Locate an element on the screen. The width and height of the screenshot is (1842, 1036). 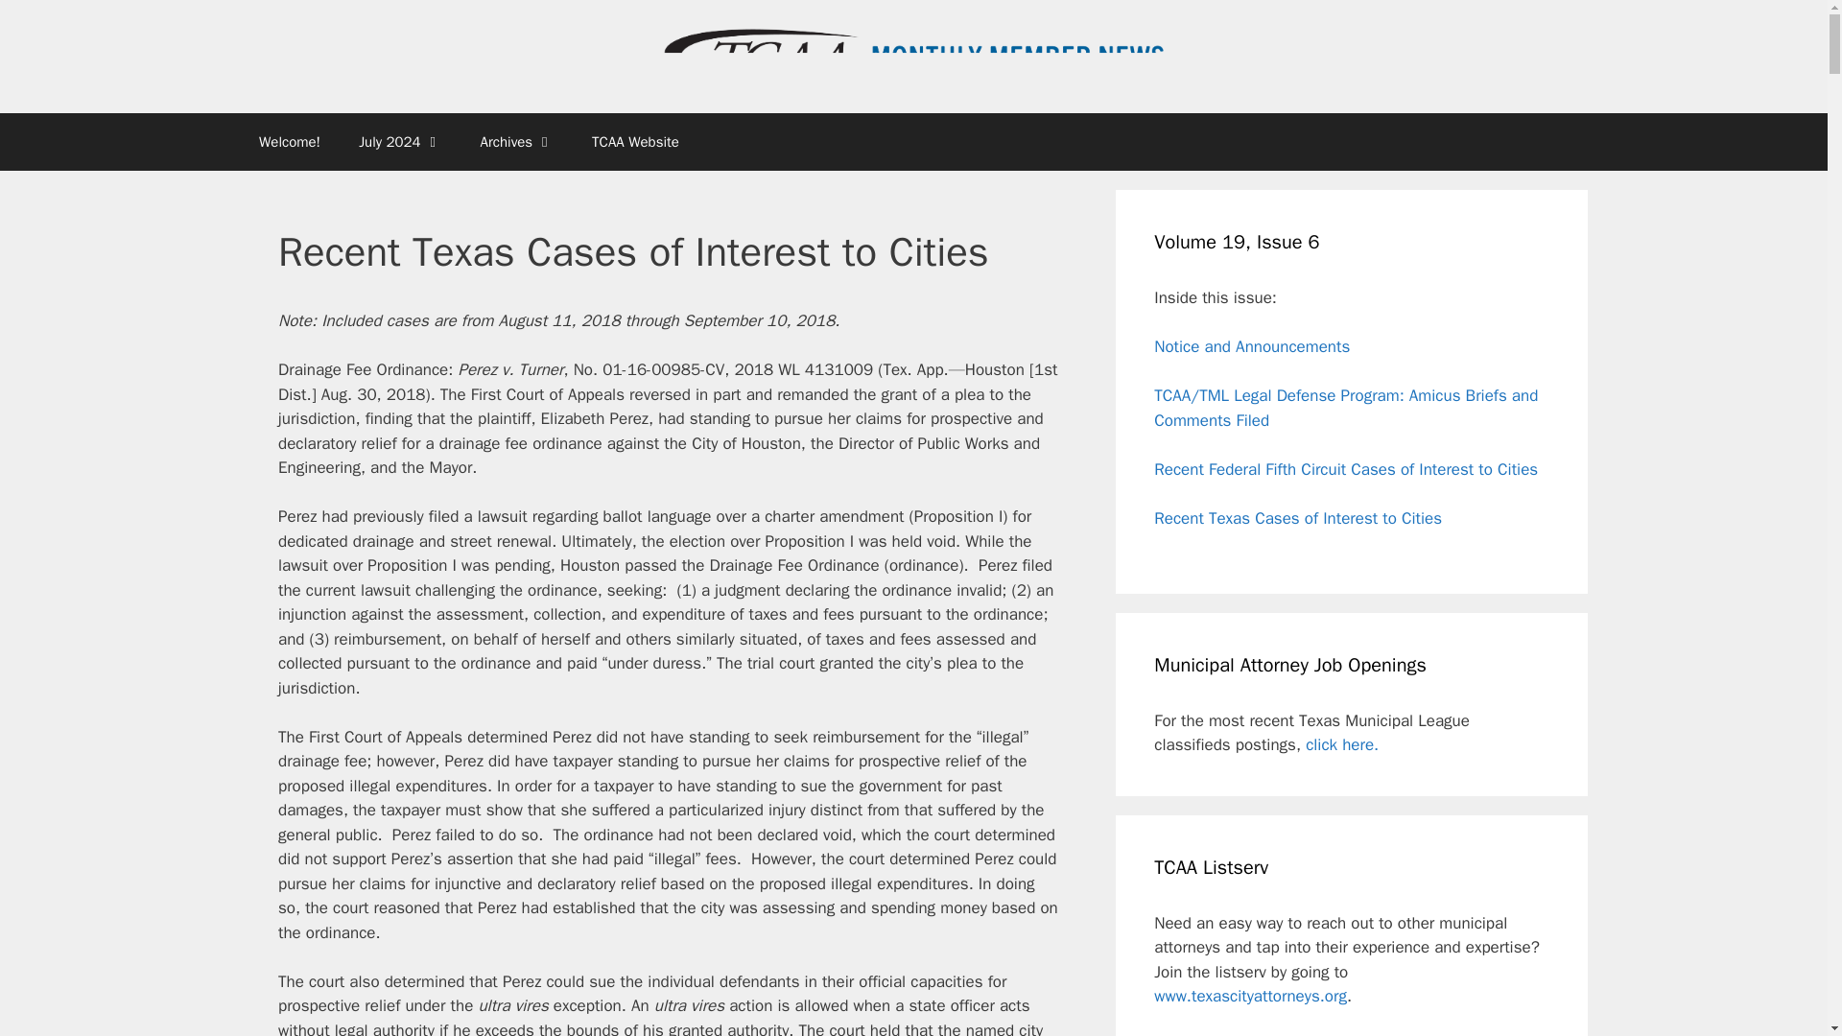
TCAA Website is located at coordinates (635, 142).